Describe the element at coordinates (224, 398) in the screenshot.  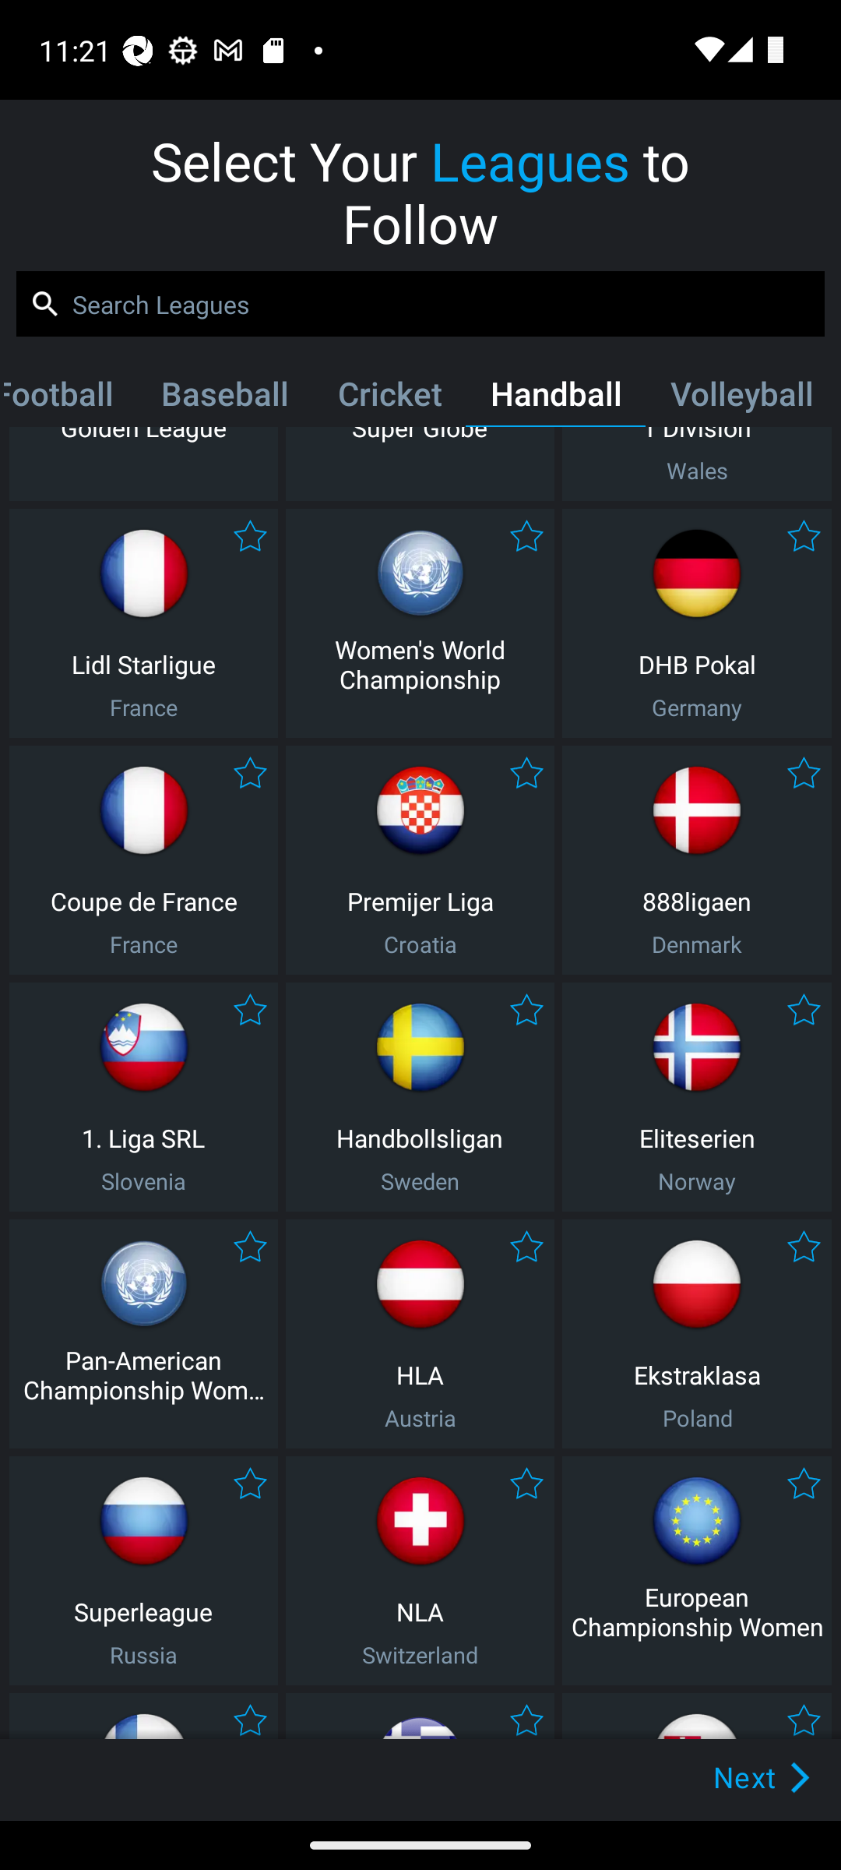
I see `Baseball` at that location.